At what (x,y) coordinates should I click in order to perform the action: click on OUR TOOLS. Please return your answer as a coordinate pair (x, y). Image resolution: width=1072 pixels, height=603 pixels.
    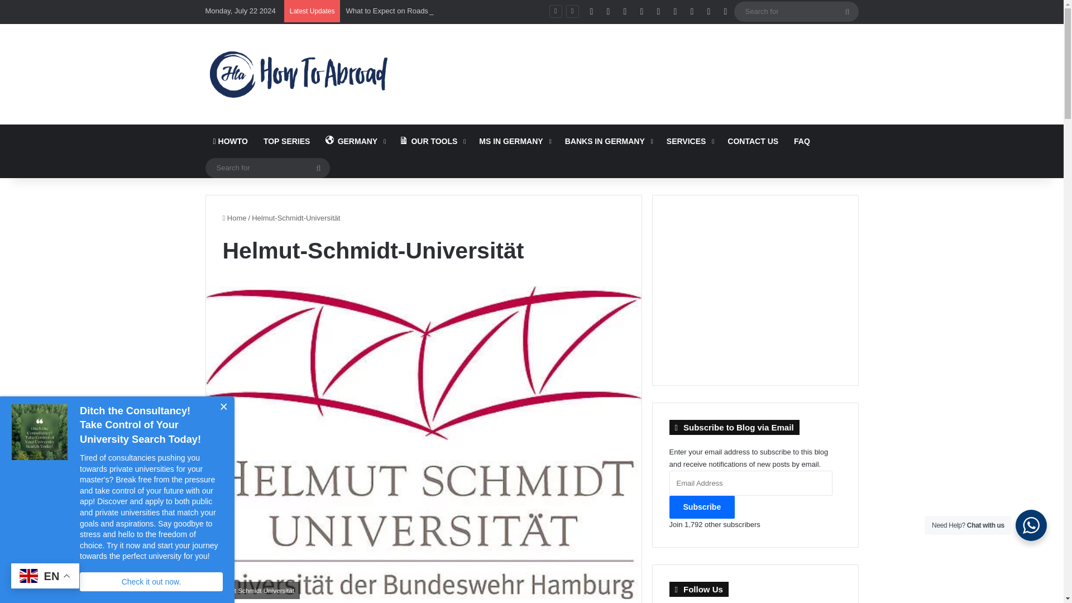
    Looking at the image, I should click on (431, 141).